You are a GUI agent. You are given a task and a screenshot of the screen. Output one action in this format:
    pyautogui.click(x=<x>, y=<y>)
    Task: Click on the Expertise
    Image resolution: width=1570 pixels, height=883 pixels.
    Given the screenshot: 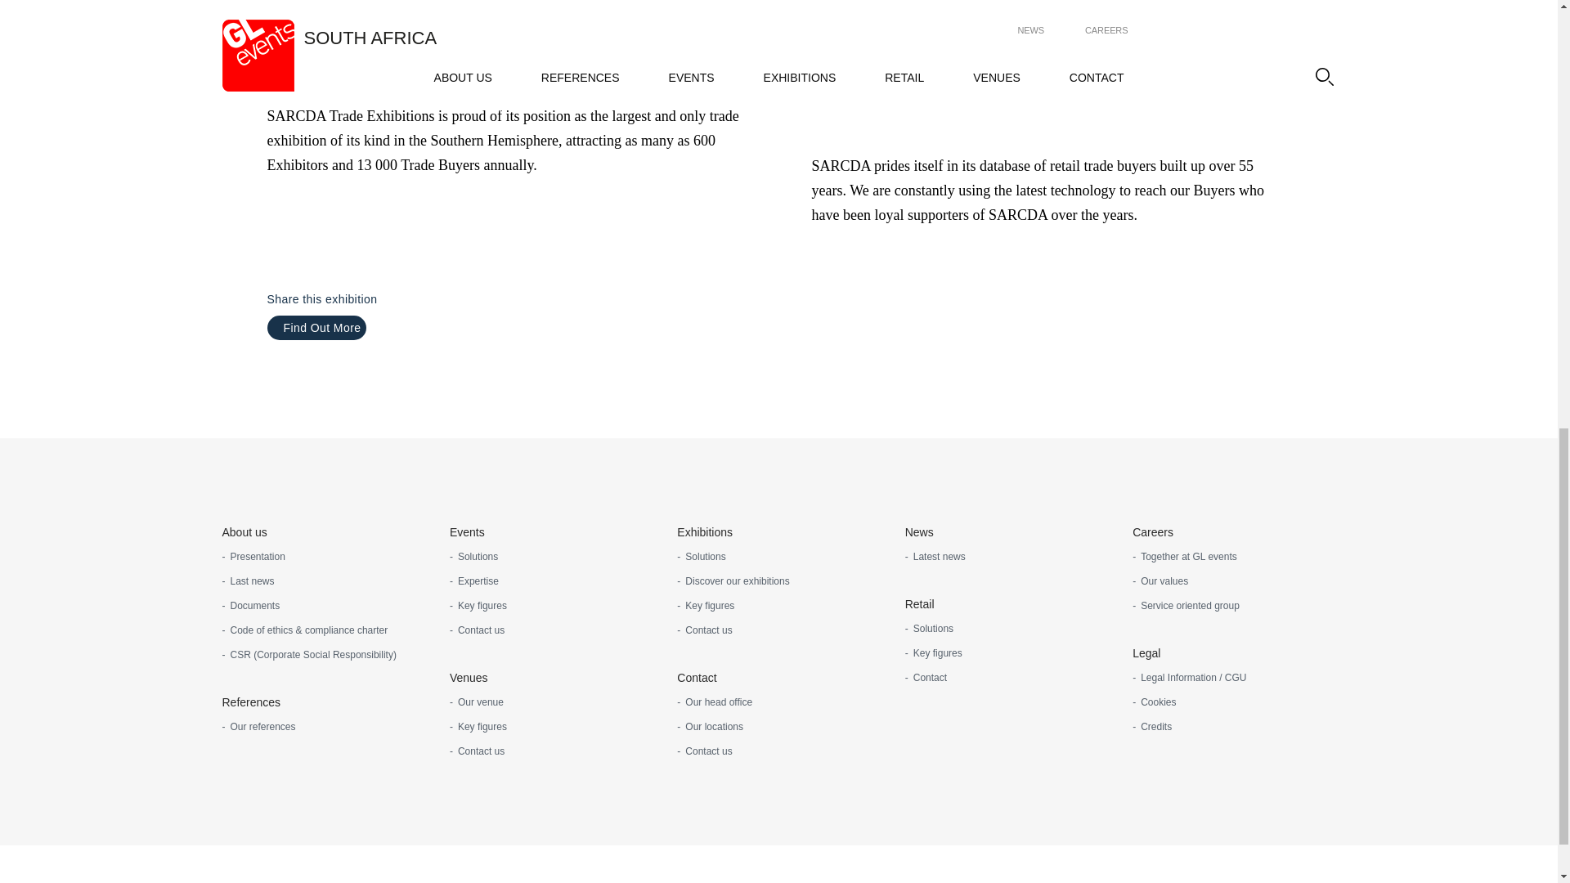 What is the action you would take?
    pyautogui.click(x=474, y=580)
    